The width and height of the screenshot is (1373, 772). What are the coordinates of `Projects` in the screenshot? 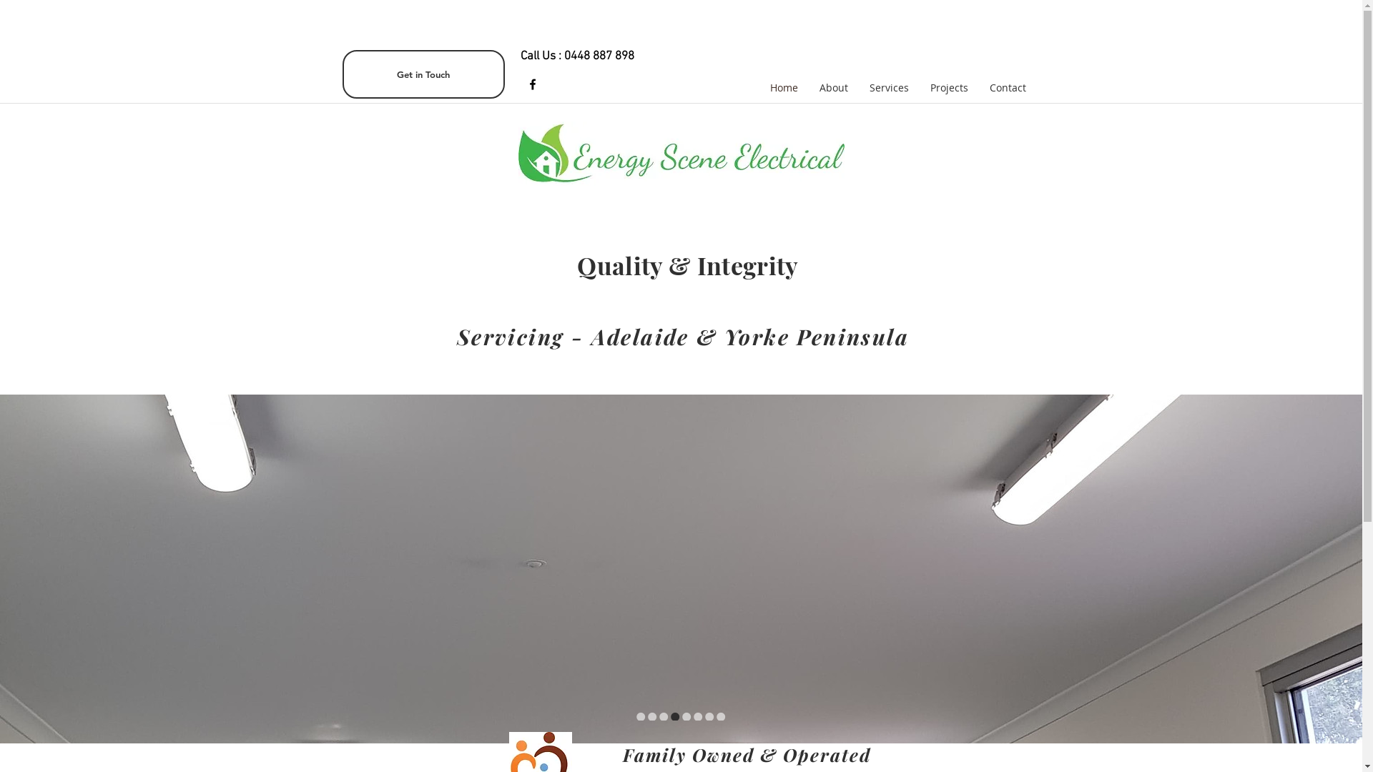 It's located at (950, 88).